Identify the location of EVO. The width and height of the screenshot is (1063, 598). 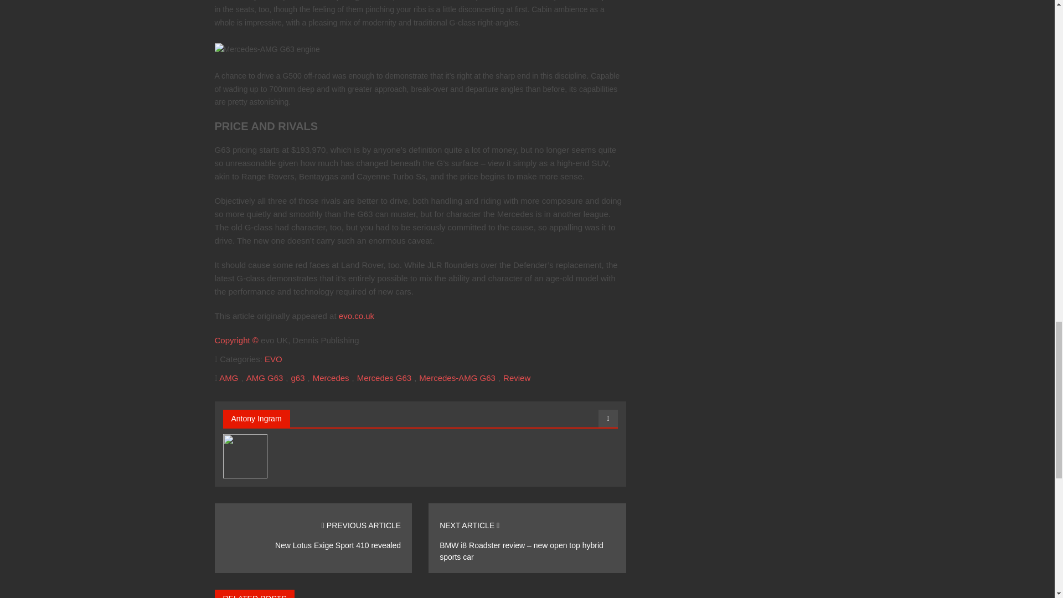
(274, 359).